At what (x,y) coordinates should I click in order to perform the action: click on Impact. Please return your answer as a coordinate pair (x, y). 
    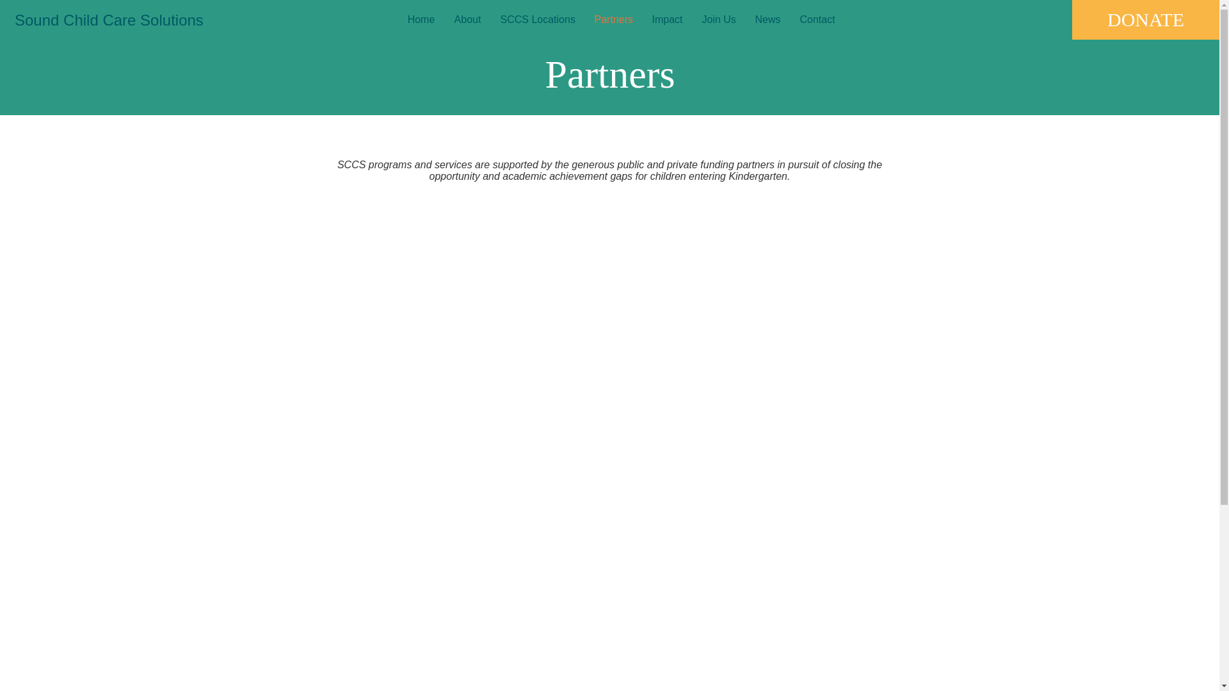
    Looking at the image, I should click on (668, 20).